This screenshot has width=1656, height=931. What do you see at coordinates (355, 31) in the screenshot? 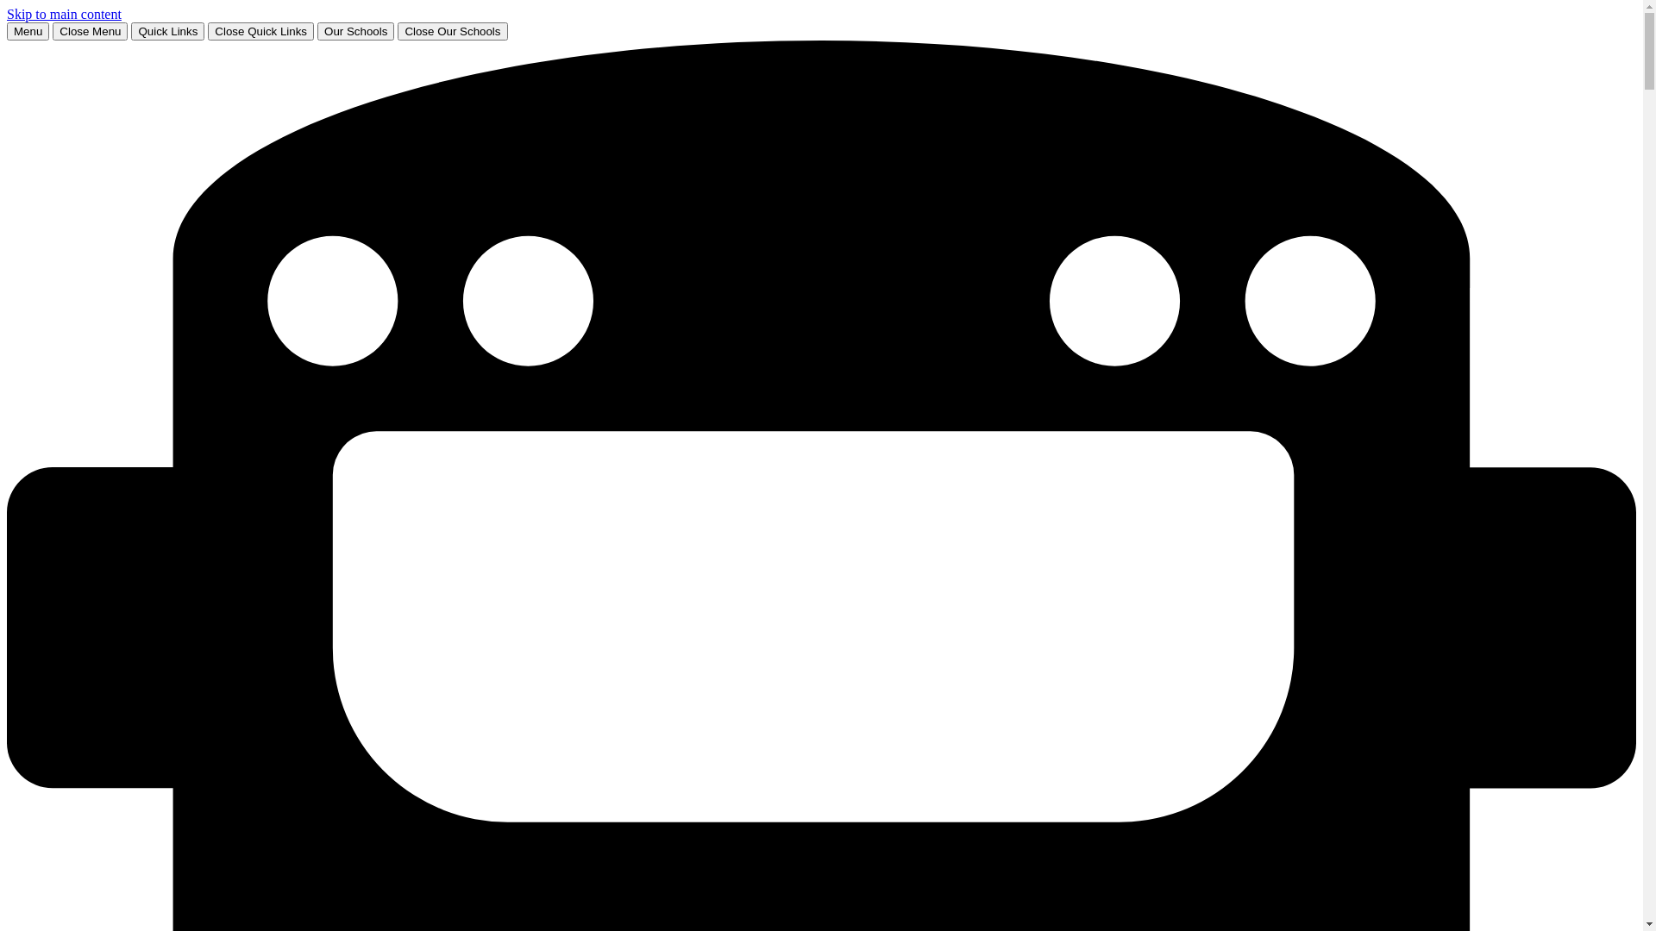
I see `Our Schools` at bounding box center [355, 31].